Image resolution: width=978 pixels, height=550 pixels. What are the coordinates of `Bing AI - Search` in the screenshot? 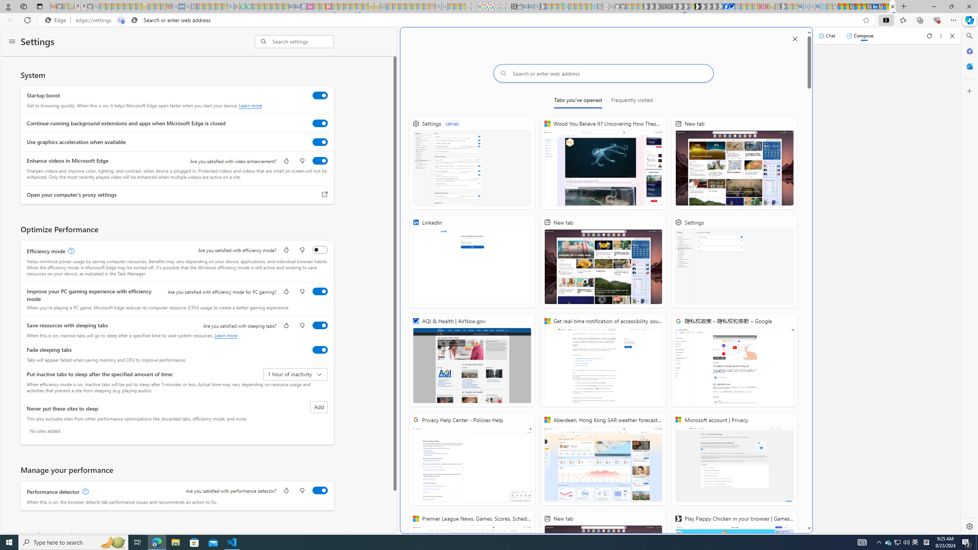 It's located at (800, 6).